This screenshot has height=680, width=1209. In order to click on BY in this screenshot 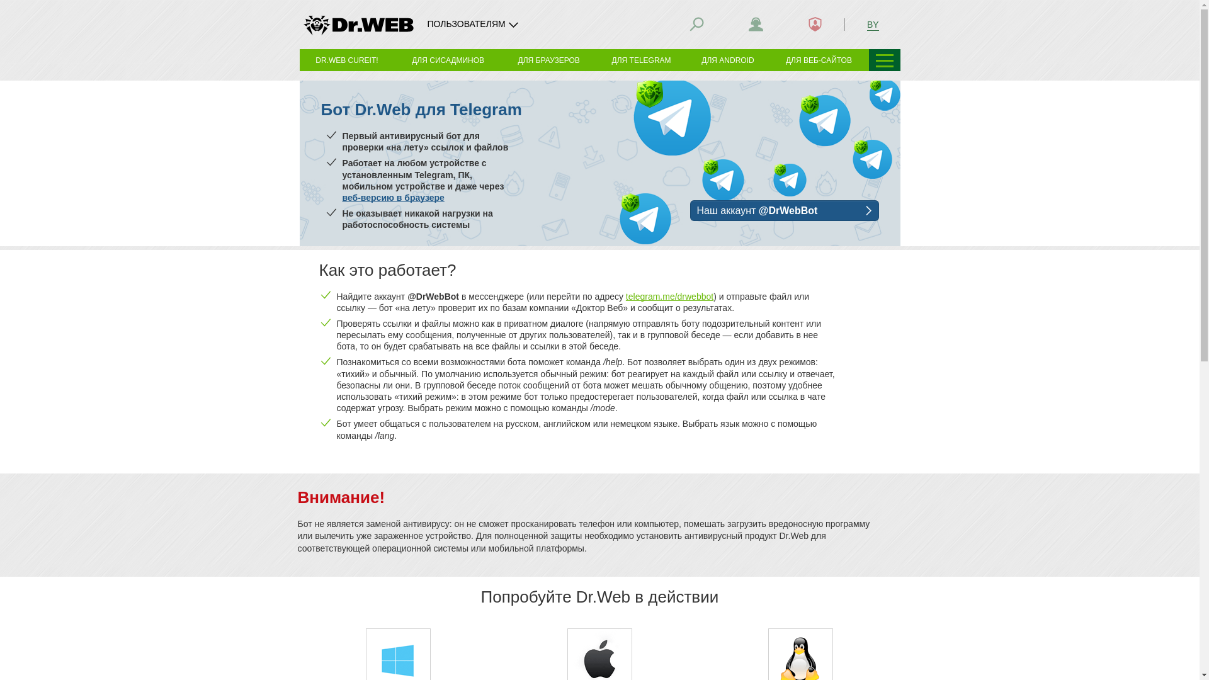, I will do `click(873, 24)`.